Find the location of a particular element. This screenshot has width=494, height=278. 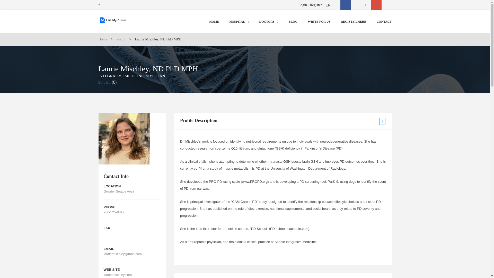

Write For Us is located at coordinates (431, 62).